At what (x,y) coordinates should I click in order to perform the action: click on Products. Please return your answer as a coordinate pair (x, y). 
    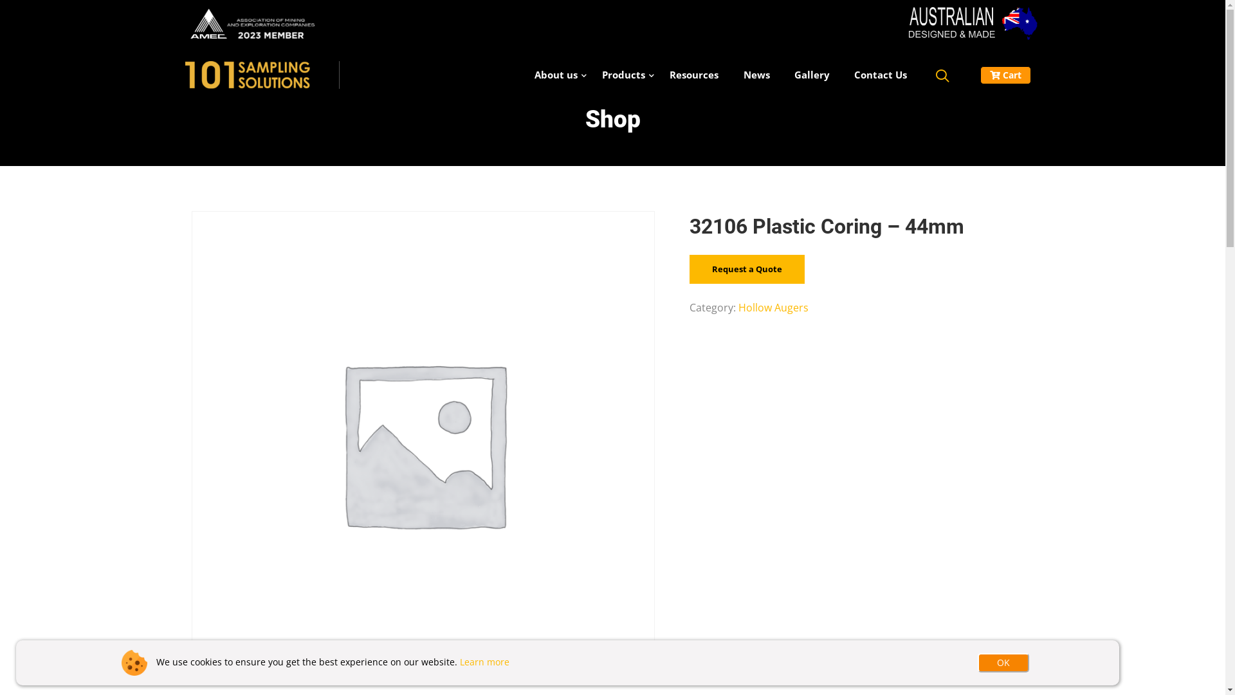
    Looking at the image, I should click on (624, 75).